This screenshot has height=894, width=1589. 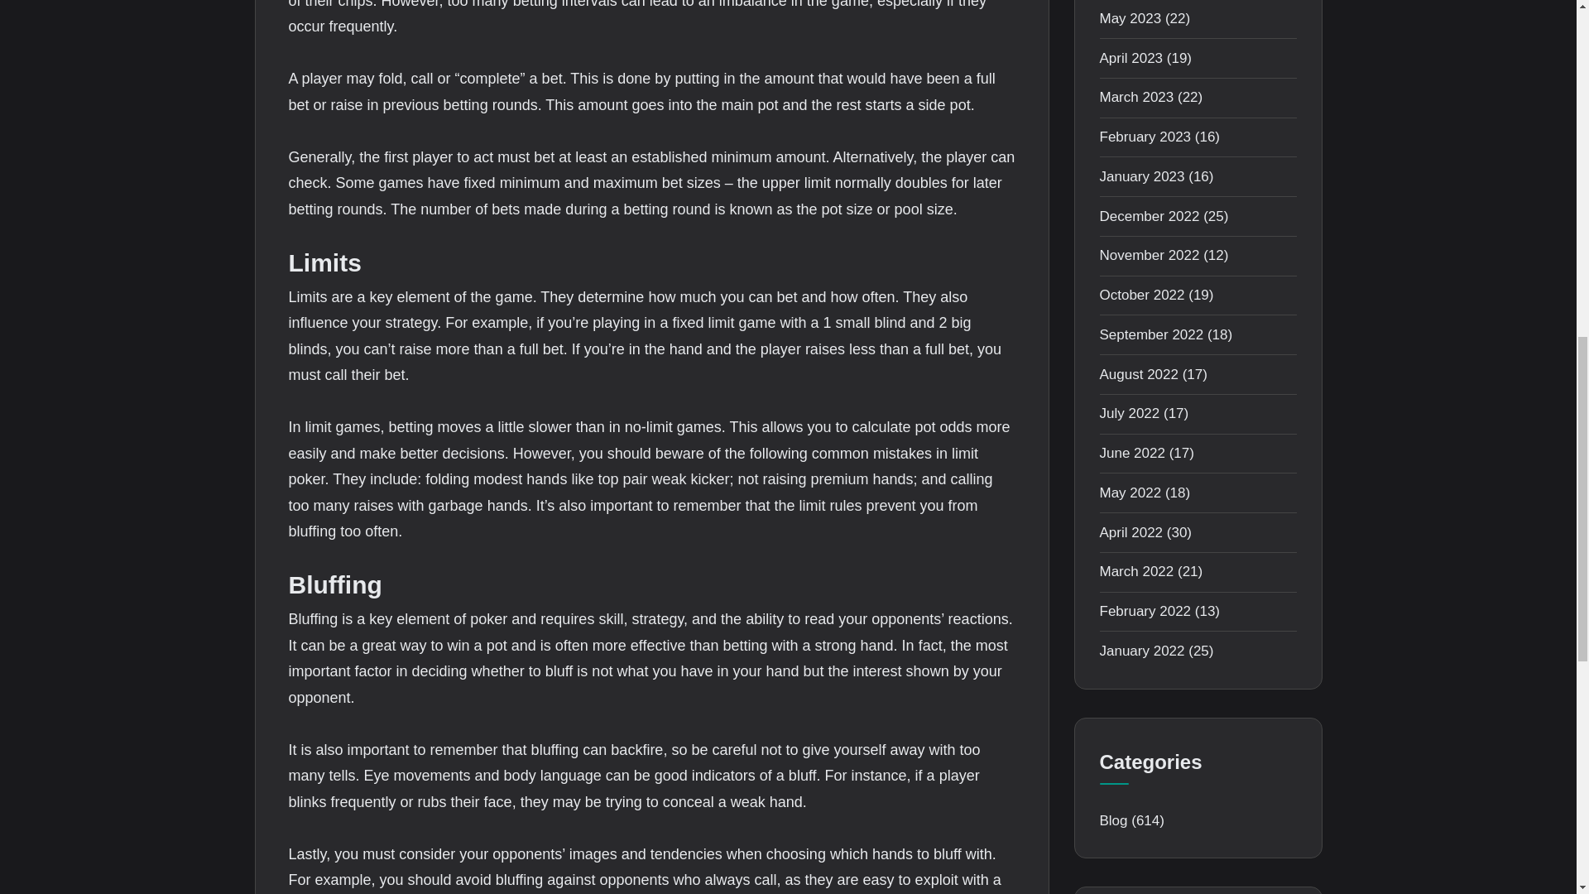 What do you see at coordinates (1141, 176) in the screenshot?
I see `January 2023` at bounding box center [1141, 176].